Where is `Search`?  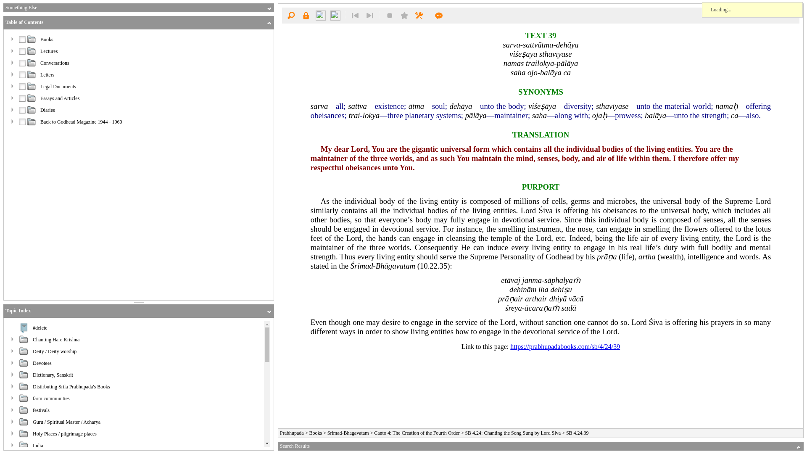 Search is located at coordinates (291, 15).